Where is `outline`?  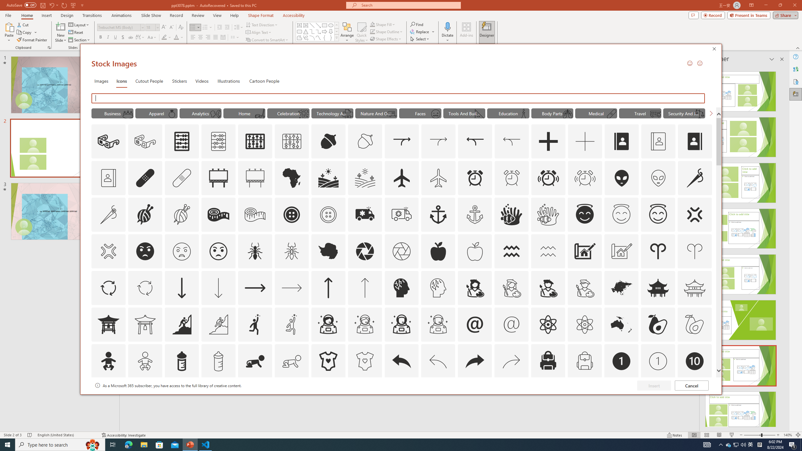
outline is located at coordinates (658, 215).